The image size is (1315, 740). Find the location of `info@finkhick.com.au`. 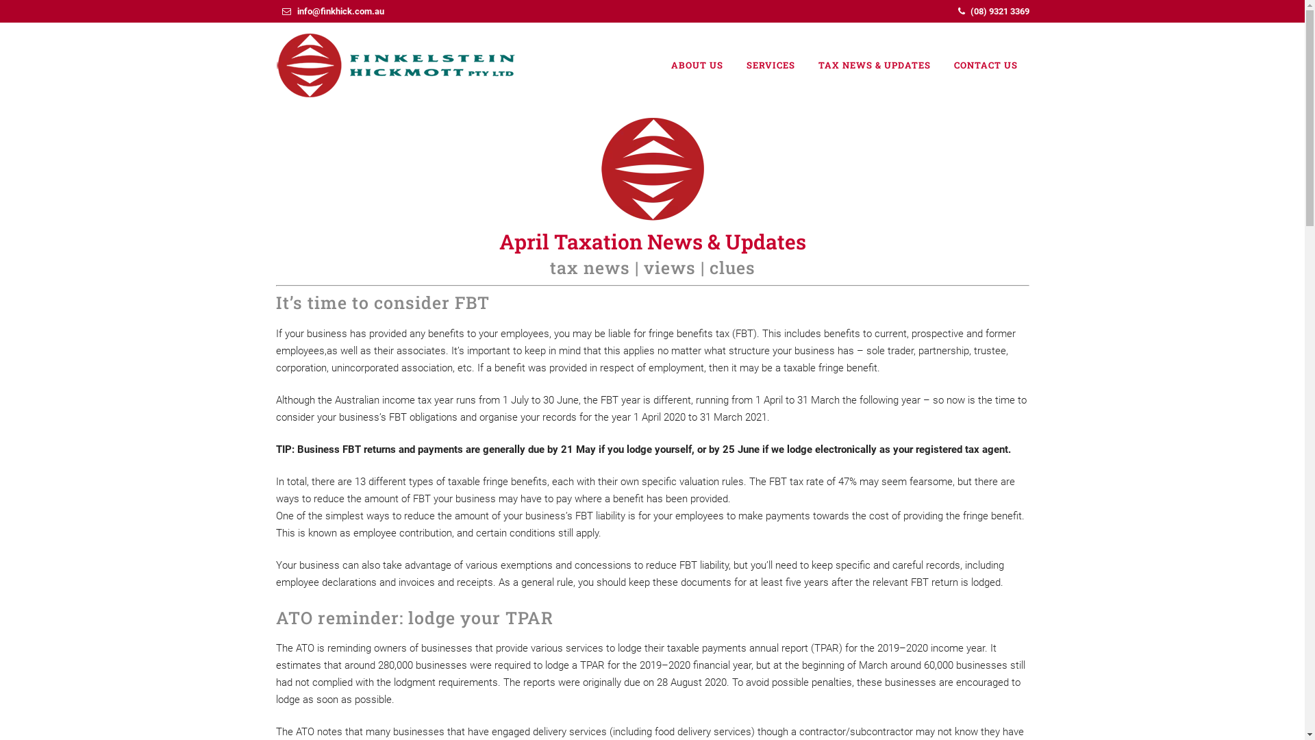

info@finkhick.com.au is located at coordinates (341, 11).